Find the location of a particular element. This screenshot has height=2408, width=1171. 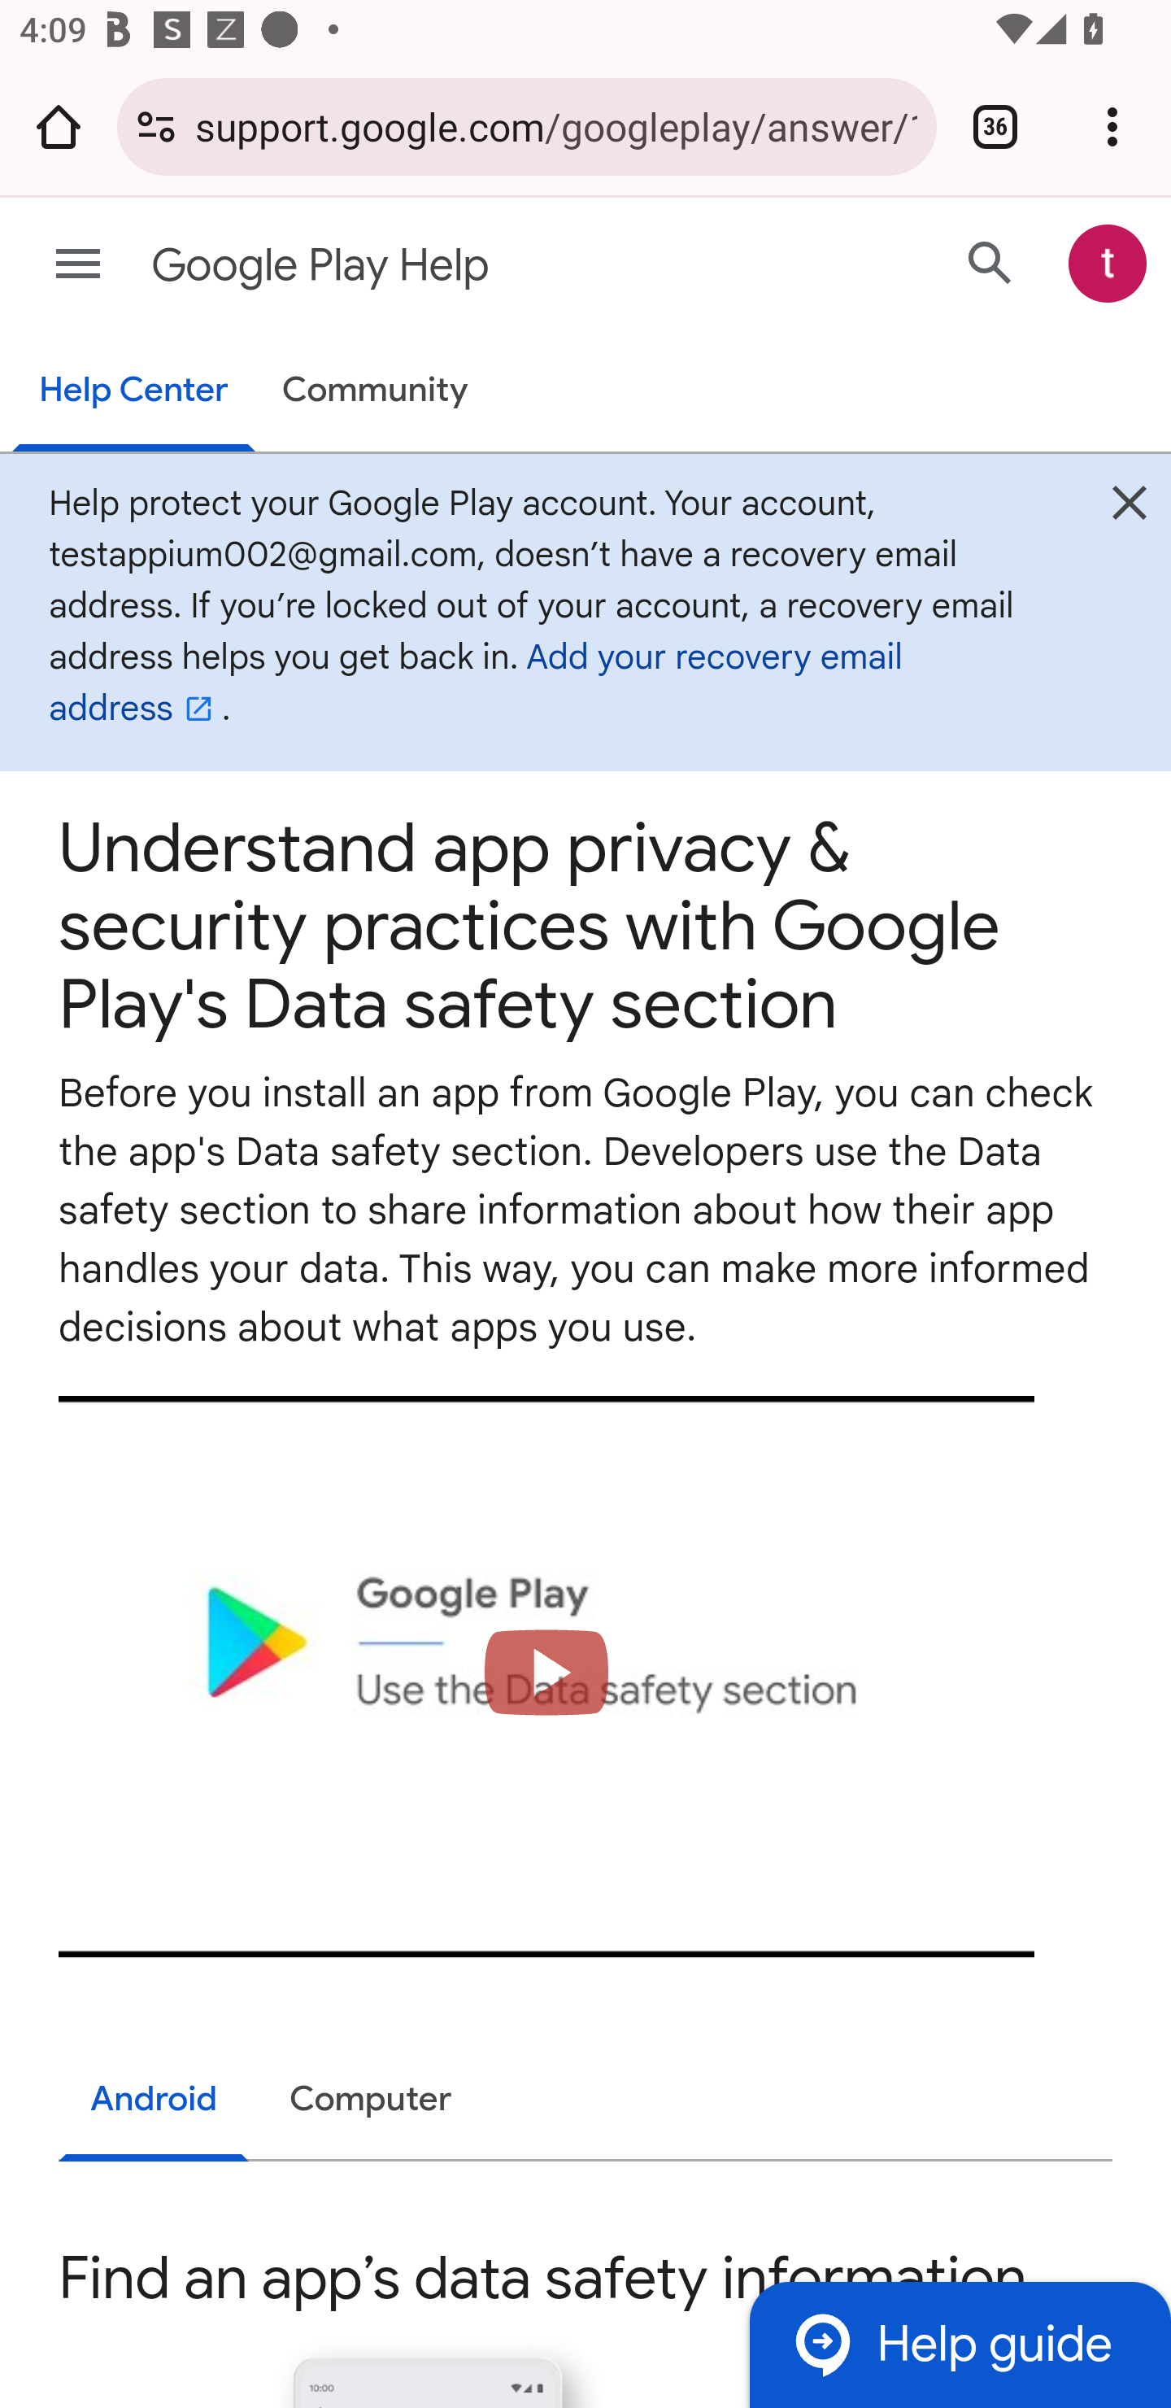

Switch or close tabs is located at coordinates (995, 126).